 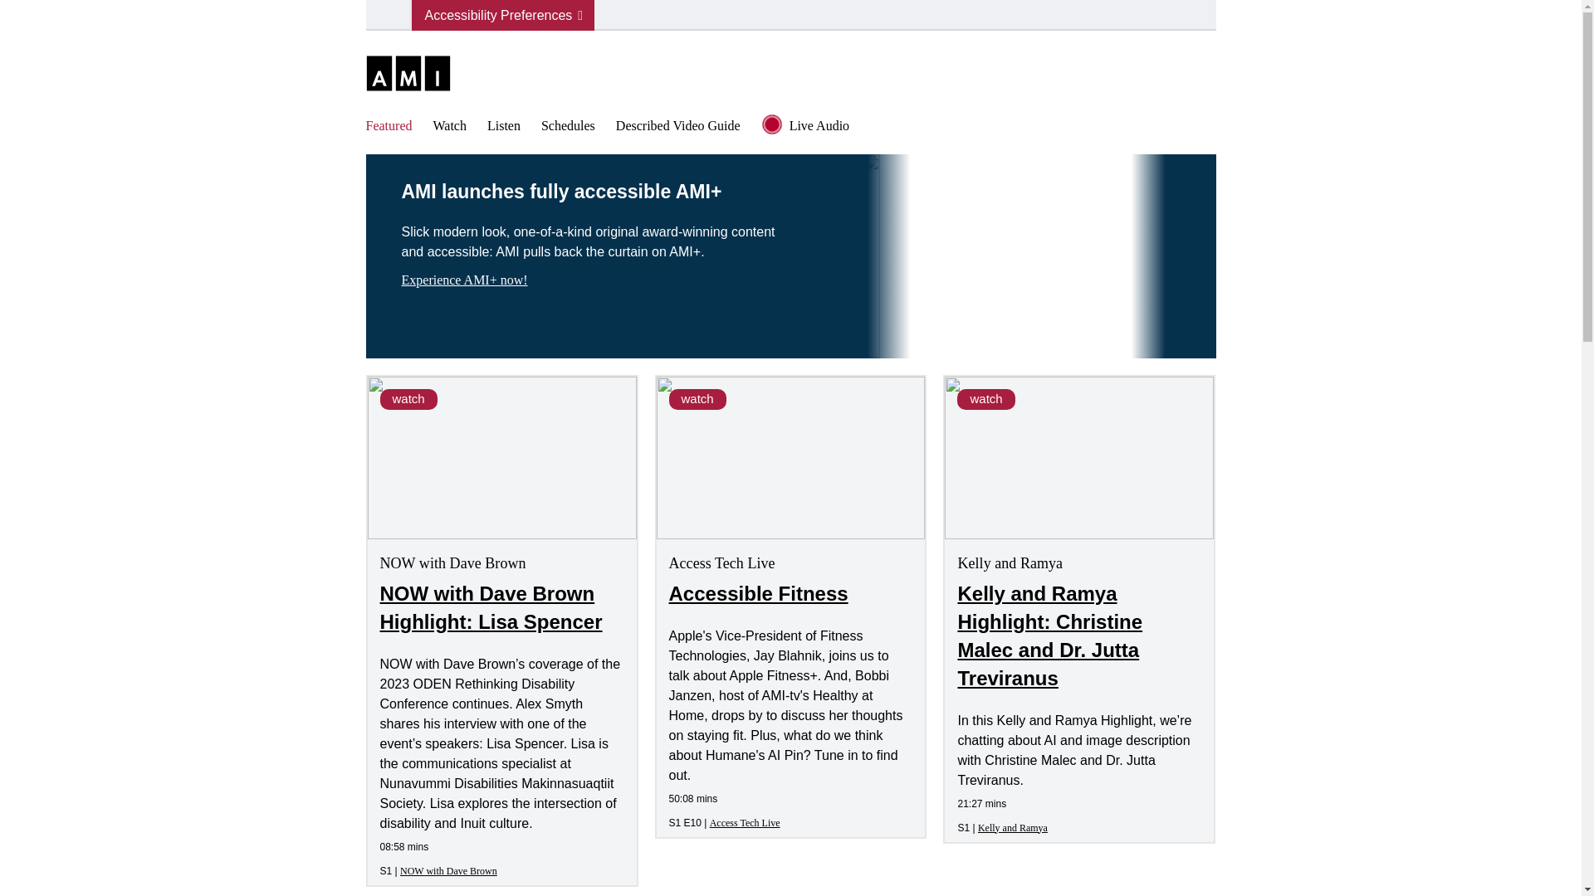 What do you see at coordinates (389, 15) in the screenshot?
I see `Enter the terms you wish to search for.` at bounding box center [389, 15].